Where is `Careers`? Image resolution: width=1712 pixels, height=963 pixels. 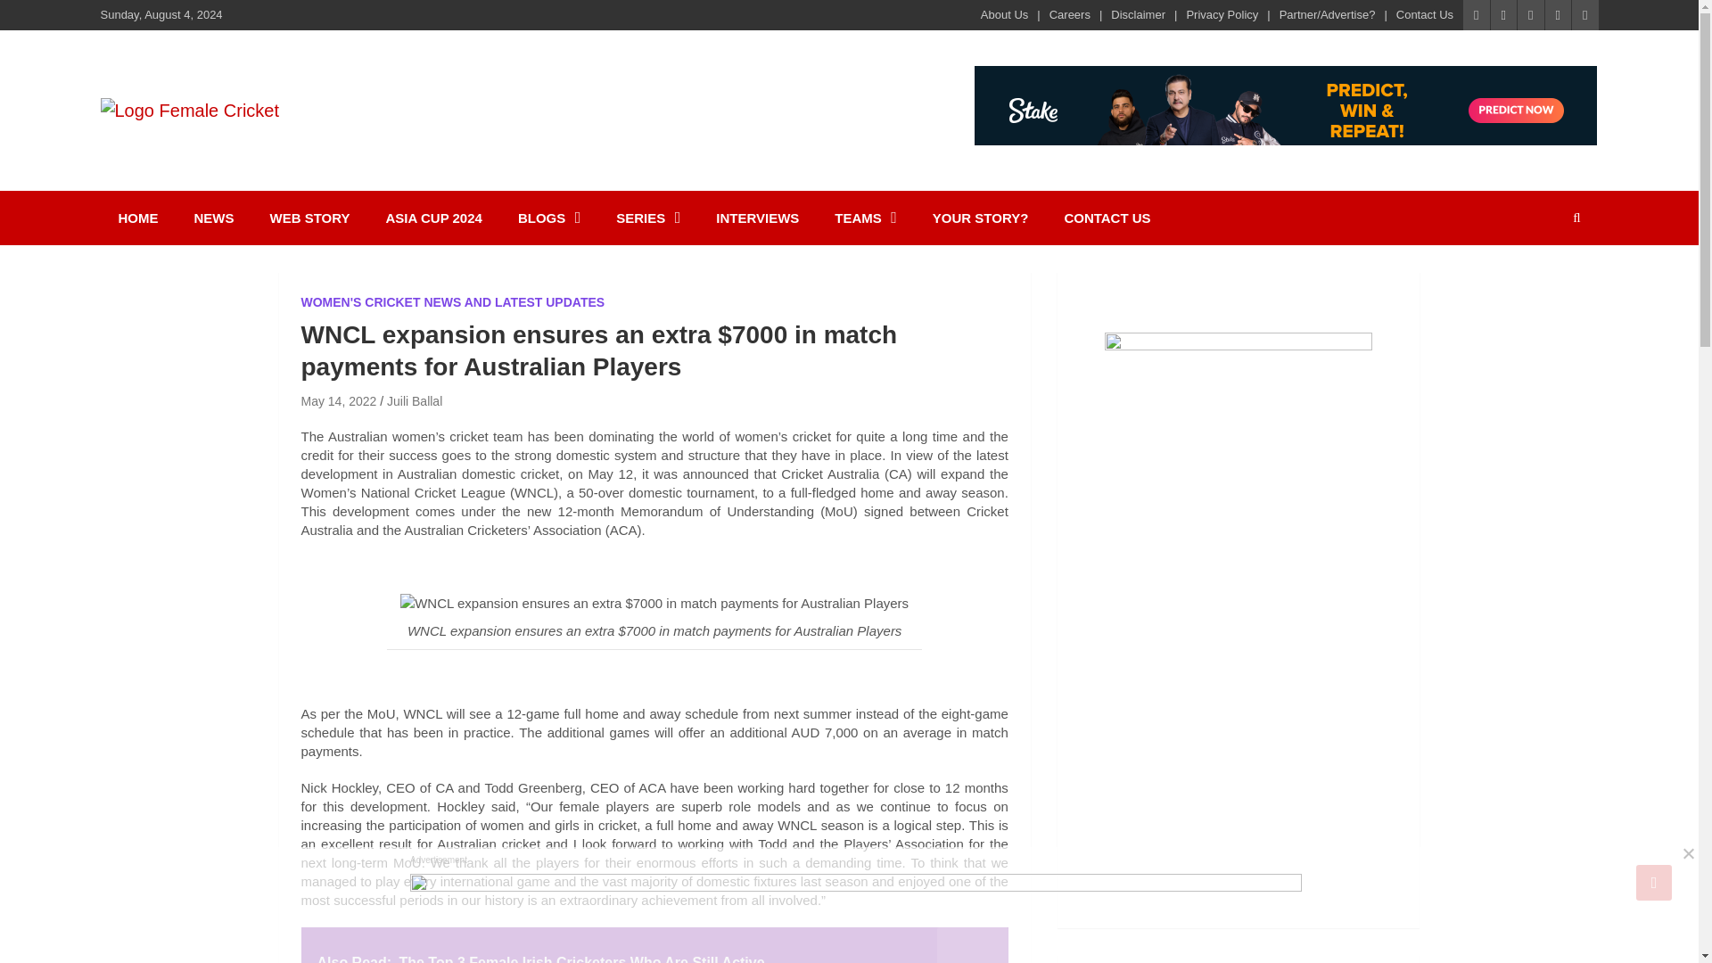 Careers is located at coordinates (1070, 14).